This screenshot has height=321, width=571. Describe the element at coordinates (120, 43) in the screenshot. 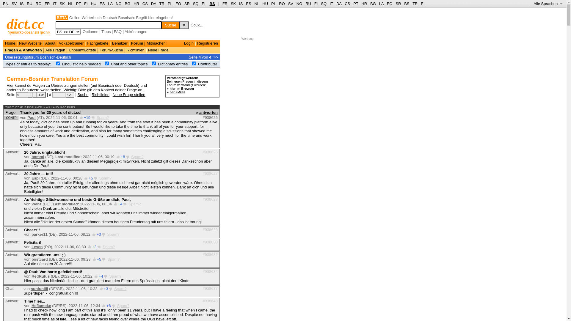

I see `Benutzer` at that location.